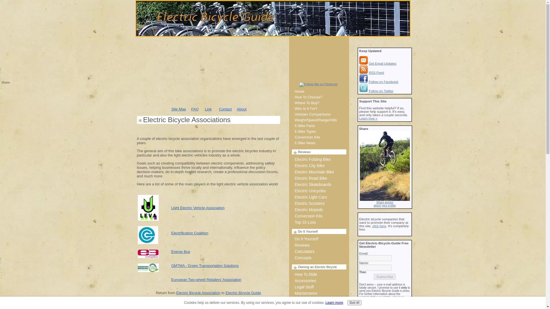 The height and width of the screenshot is (309, 550). Describe the element at coordinates (319, 109) in the screenshot. I see `Who Is It For?` at that location.